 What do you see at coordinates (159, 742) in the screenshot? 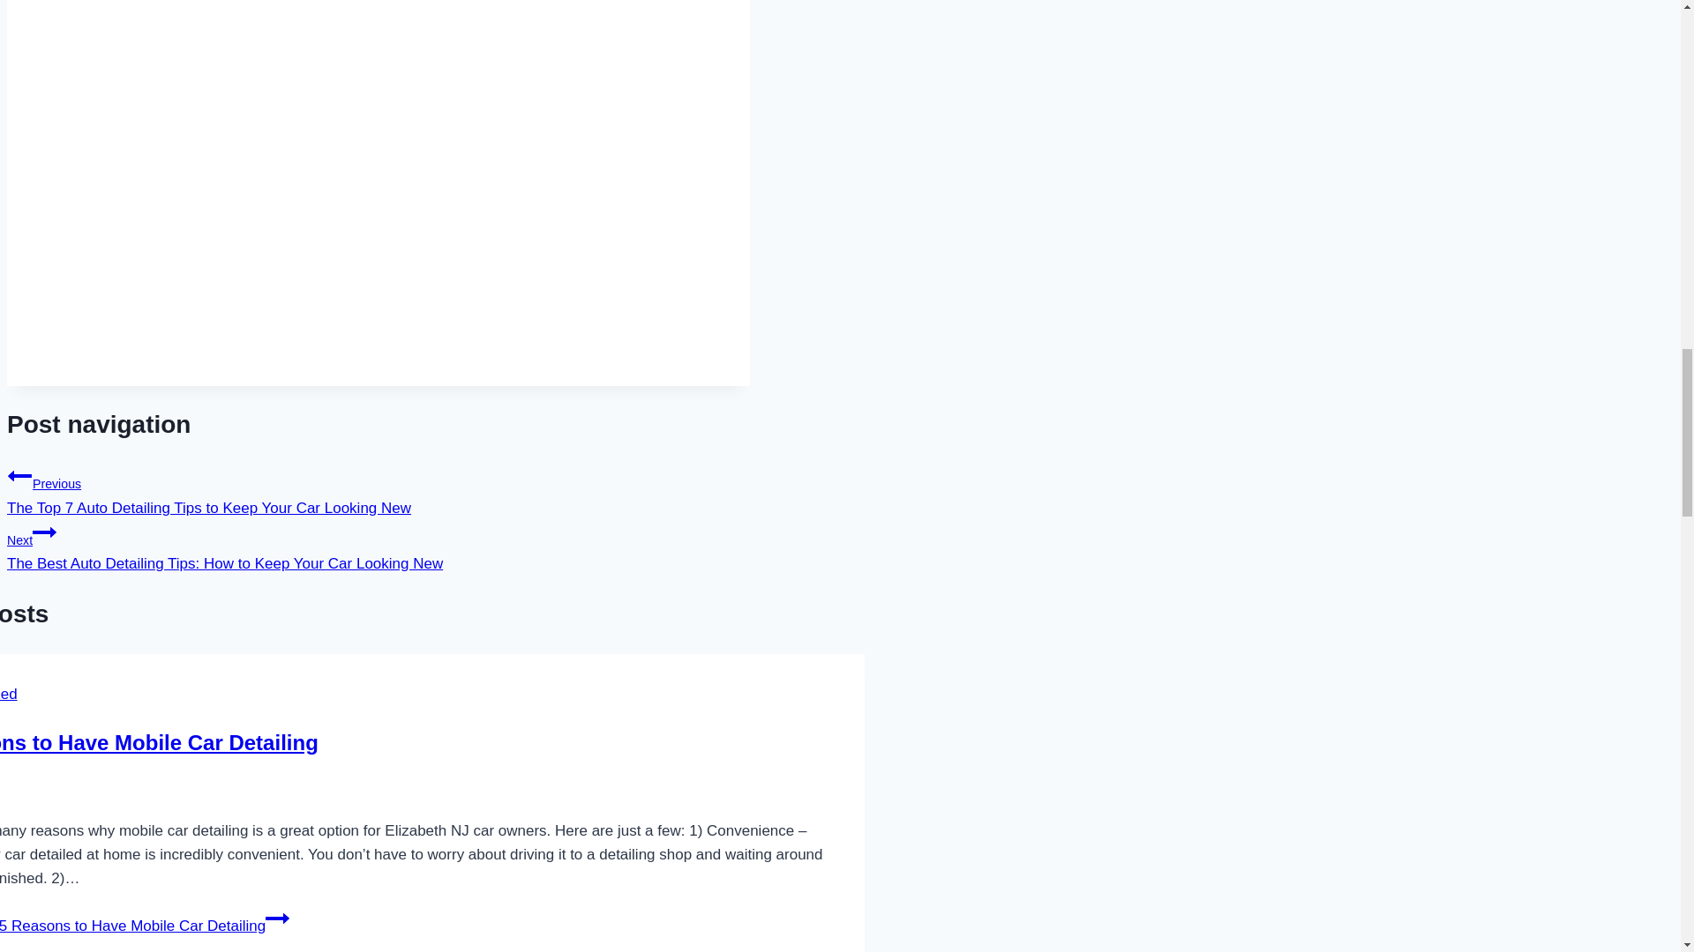
I see `5 Reasons to Have Mobile Car Detailing` at bounding box center [159, 742].